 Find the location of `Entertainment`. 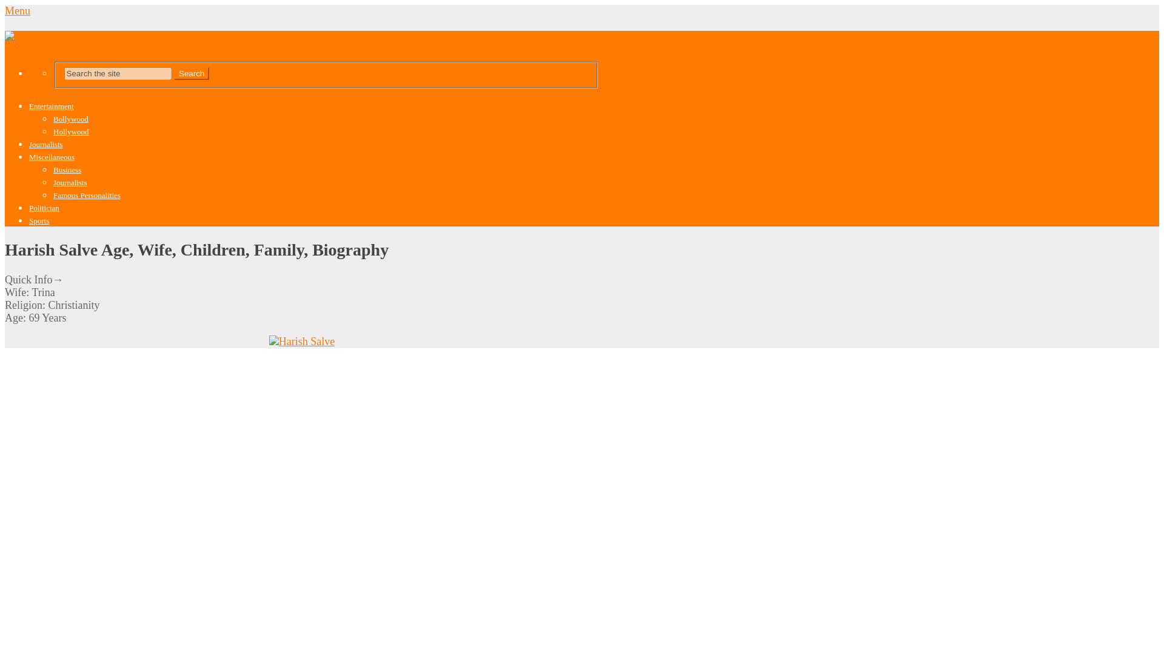

Entertainment is located at coordinates (52, 106).